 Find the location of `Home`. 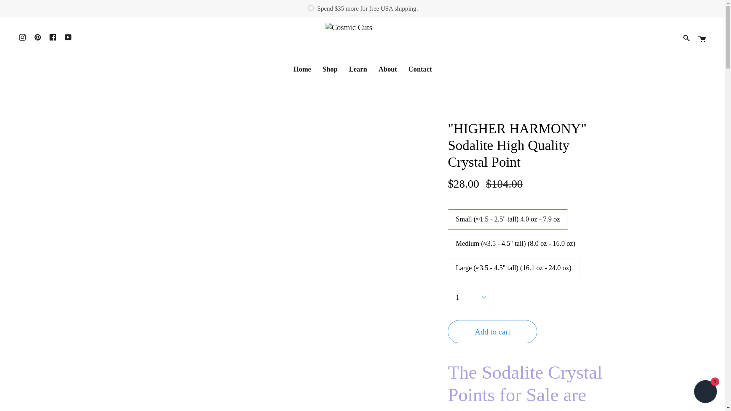

Home is located at coordinates (302, 69).